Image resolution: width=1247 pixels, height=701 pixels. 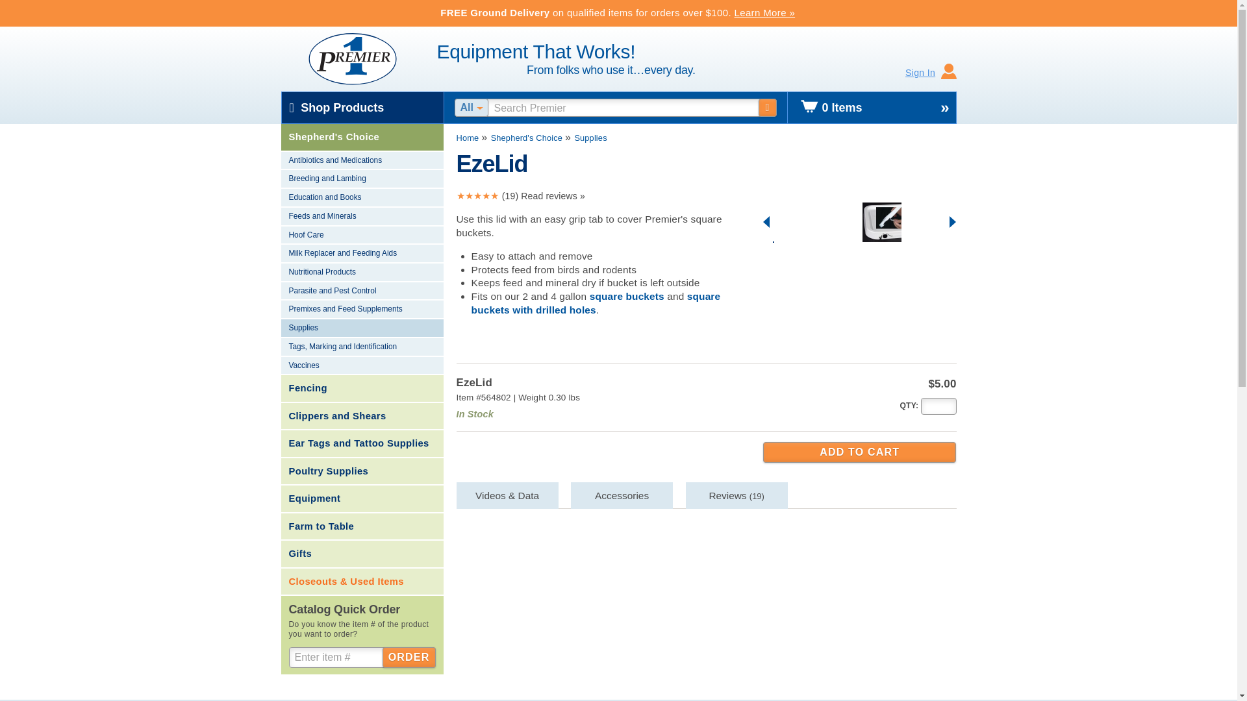 I want to click on Vaccines, so click(x=361, y=366).